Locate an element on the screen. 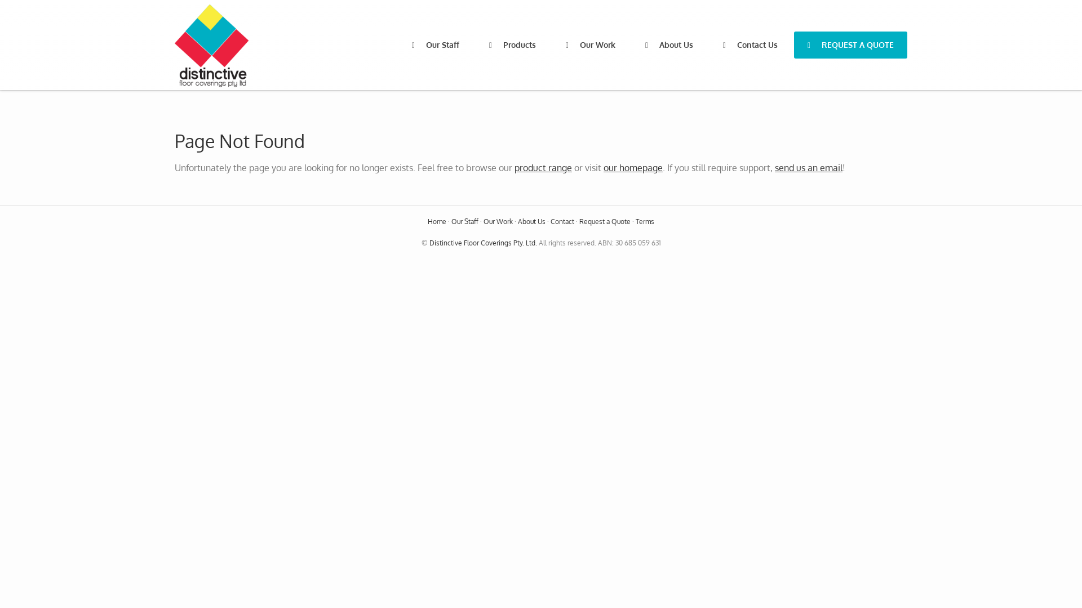  product range is located at coordinates (543, 168).